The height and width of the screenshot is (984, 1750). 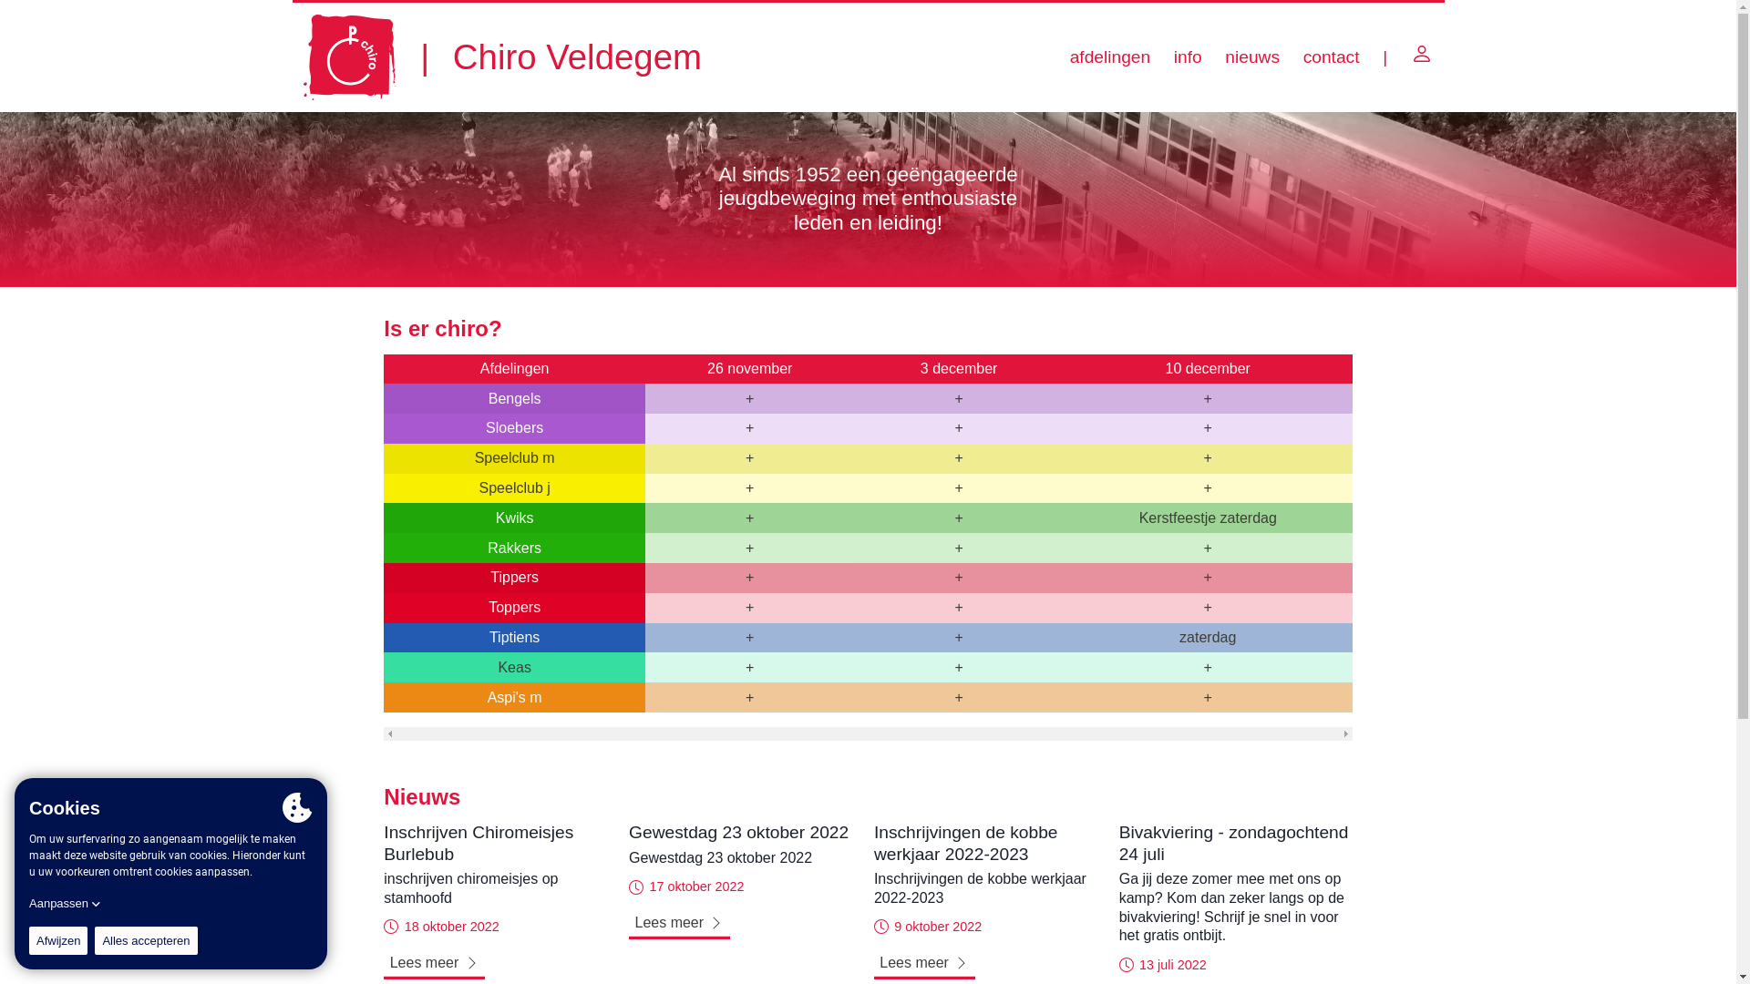 What do you see at coordinates (1252, 57) in the screenshot?
I see `nieuws` at bounding box center [1252, 57].